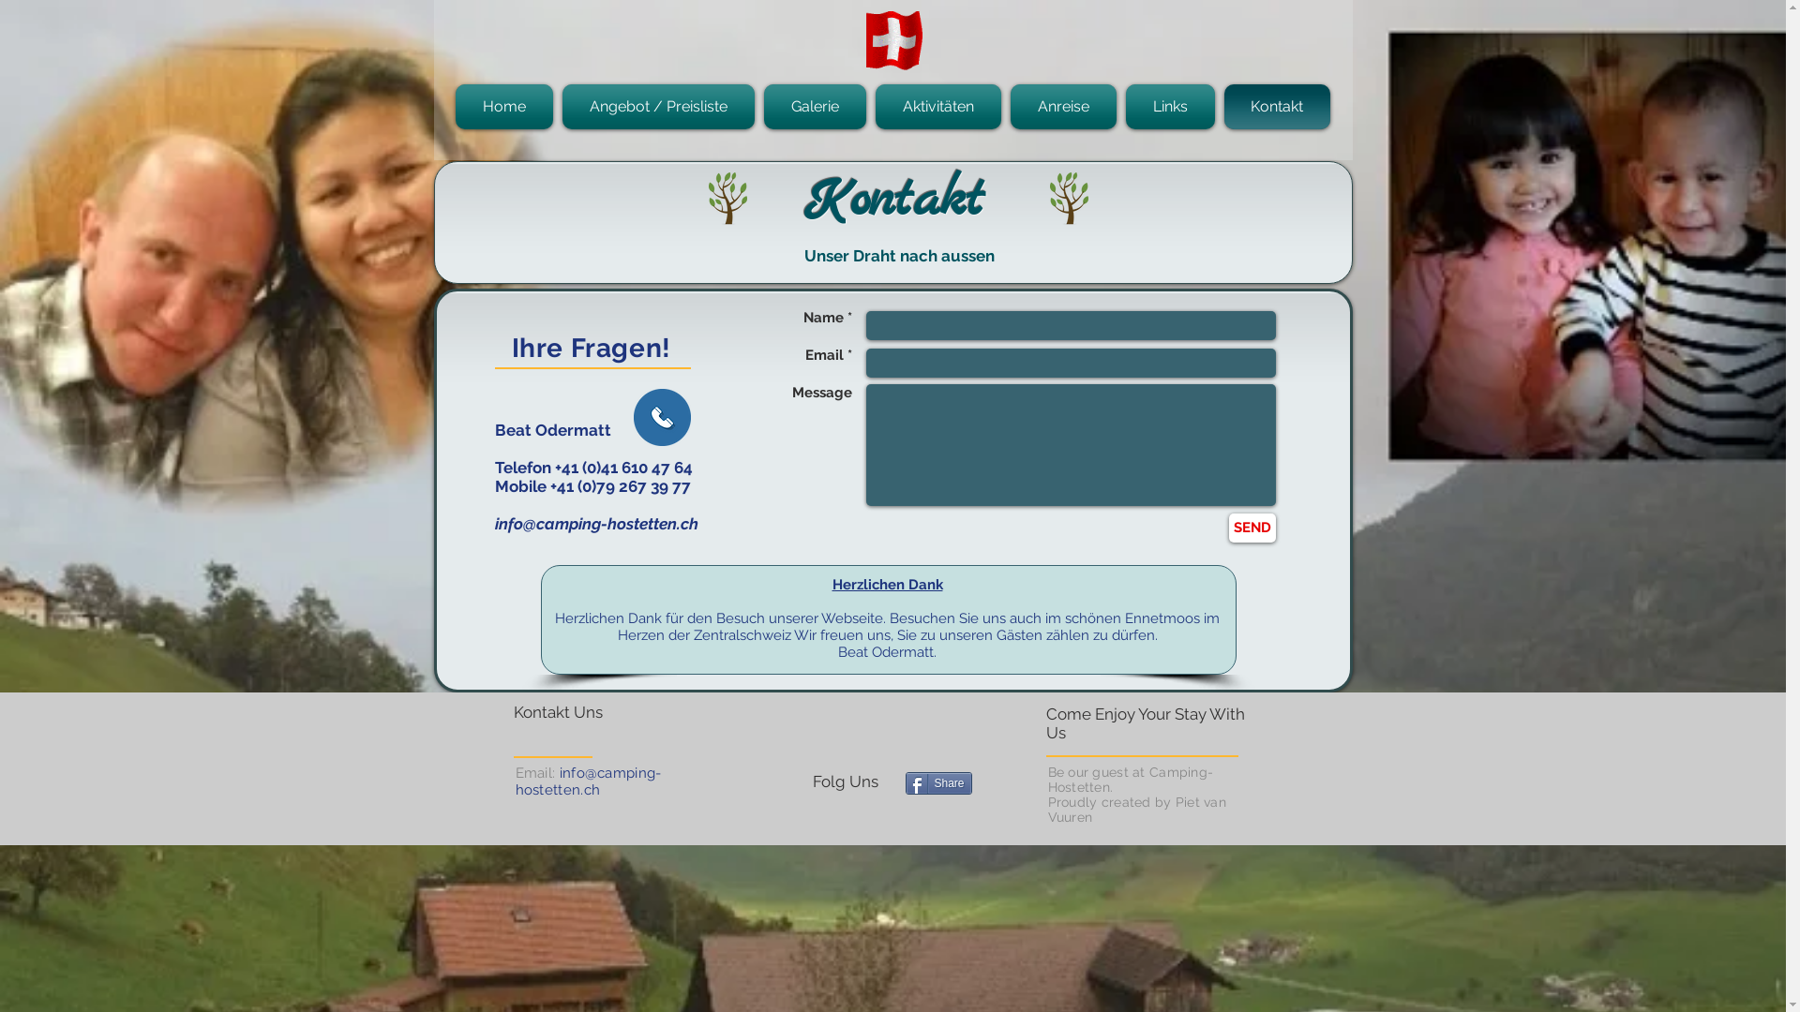  I want to click on Angebot / Preisliste, so click(658, 107).